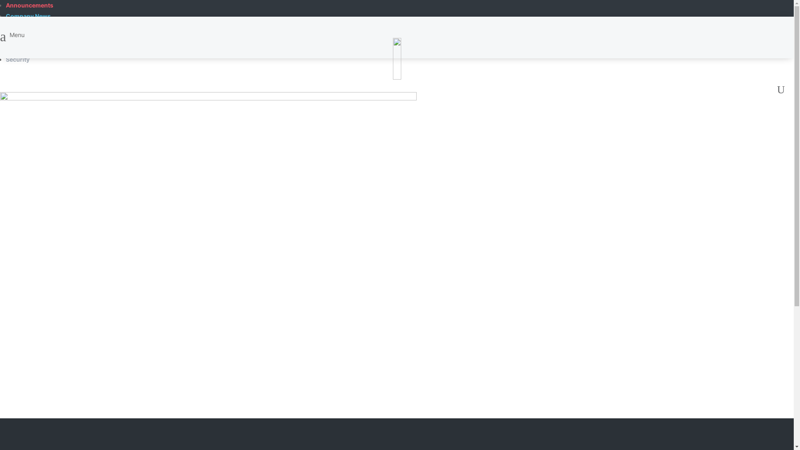  Describe the element at coordinates (38, 37) in the screenshot. I see `Products and Services` at that location.